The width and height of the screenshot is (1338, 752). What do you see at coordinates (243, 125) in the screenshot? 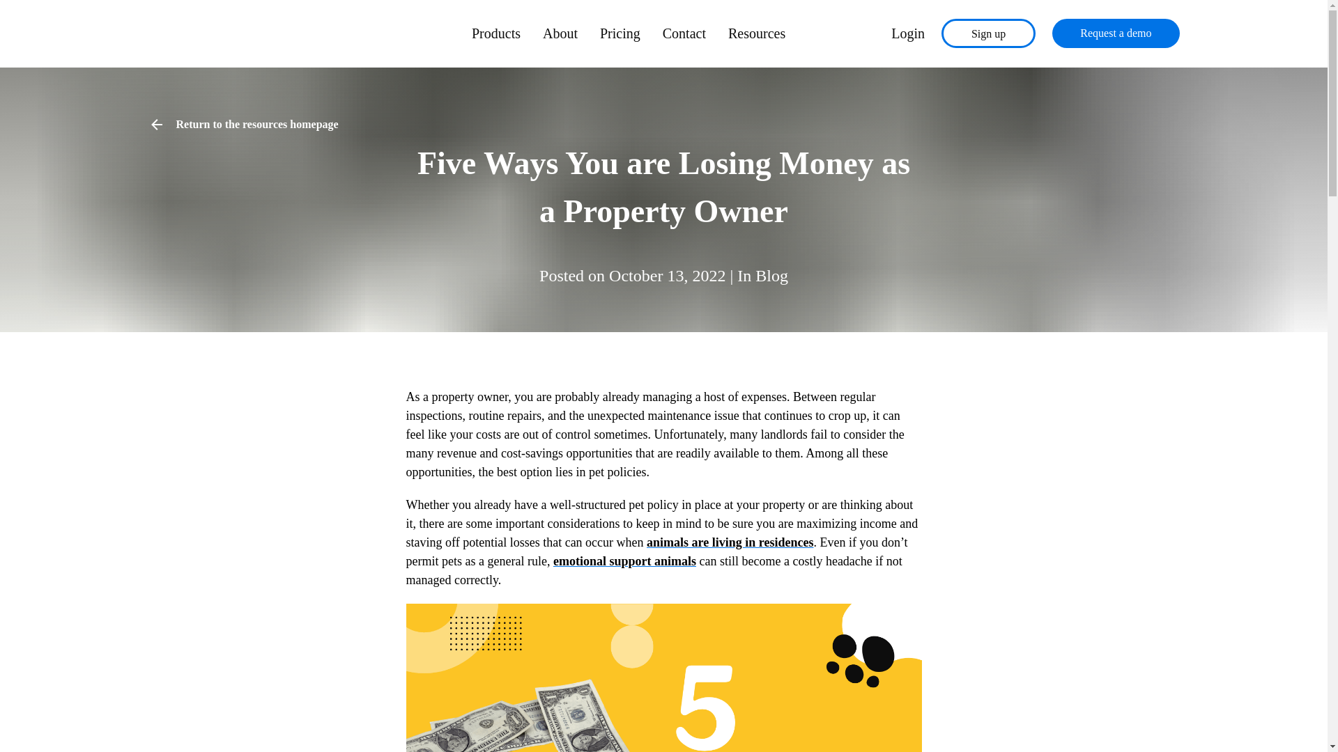
I see `Return to the resources homepage` at bounding box center [243, 125].